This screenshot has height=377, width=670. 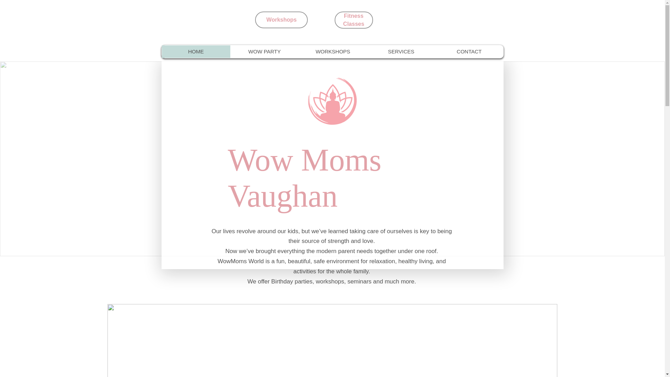 I want to click on HOME, so click(x=196, y=52).